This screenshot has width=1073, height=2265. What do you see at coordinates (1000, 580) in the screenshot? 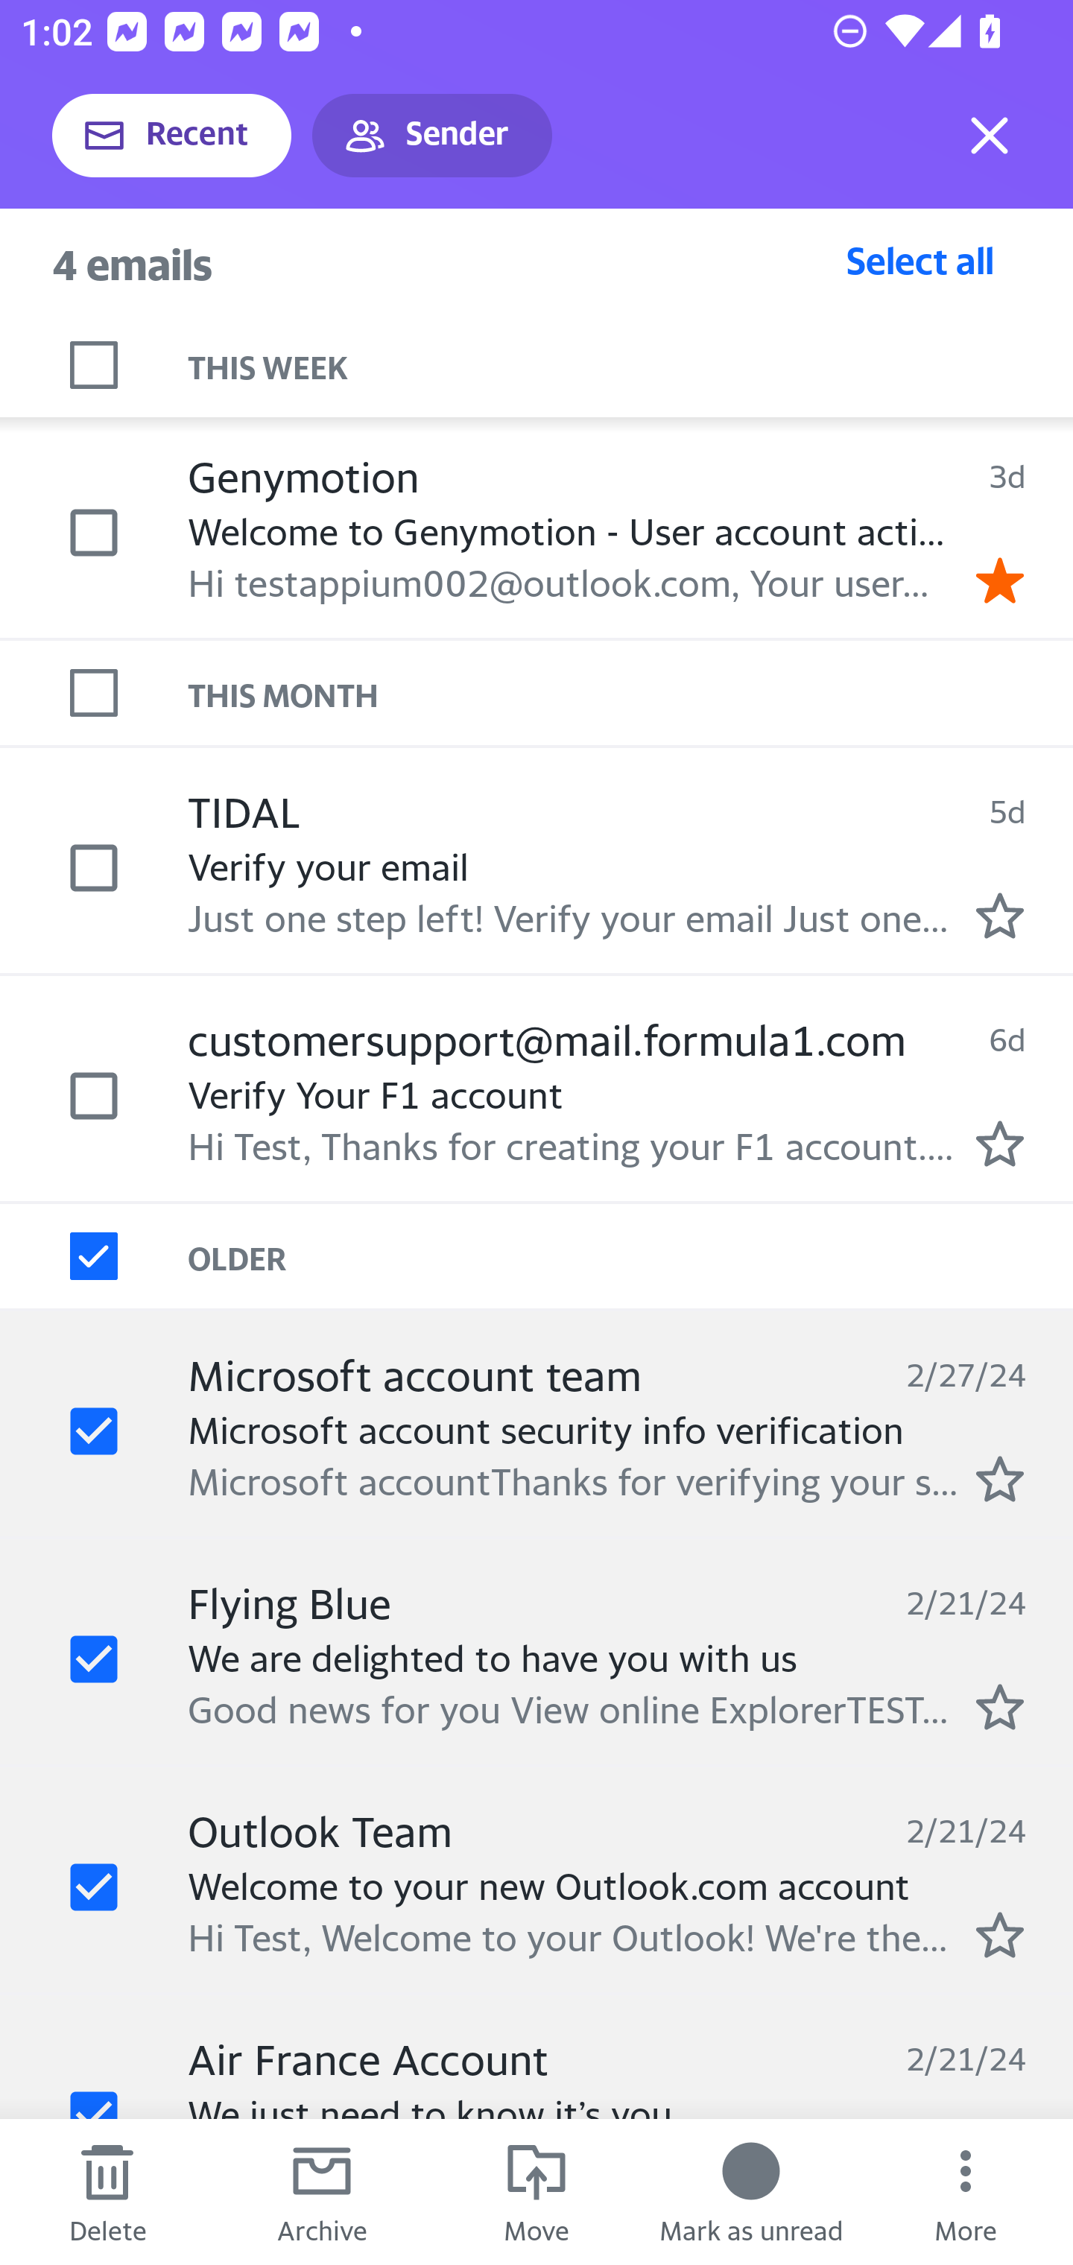
I see `Remove star.` at bounding box center [1000, 580].